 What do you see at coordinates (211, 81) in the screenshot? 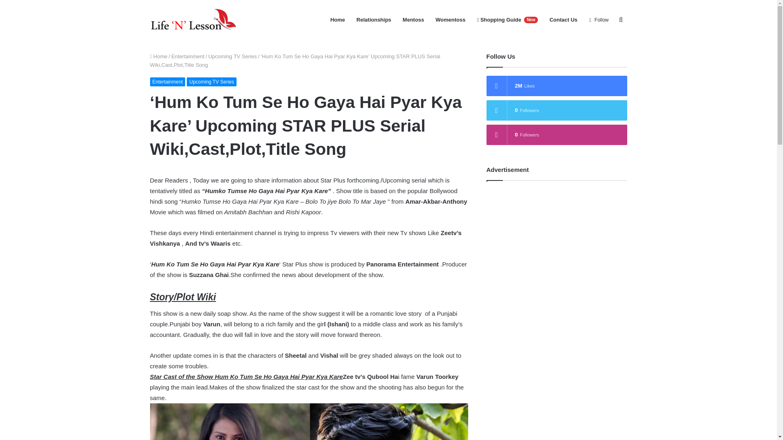
I see `Upcoming TV Series` at bounding box center [211, 81].